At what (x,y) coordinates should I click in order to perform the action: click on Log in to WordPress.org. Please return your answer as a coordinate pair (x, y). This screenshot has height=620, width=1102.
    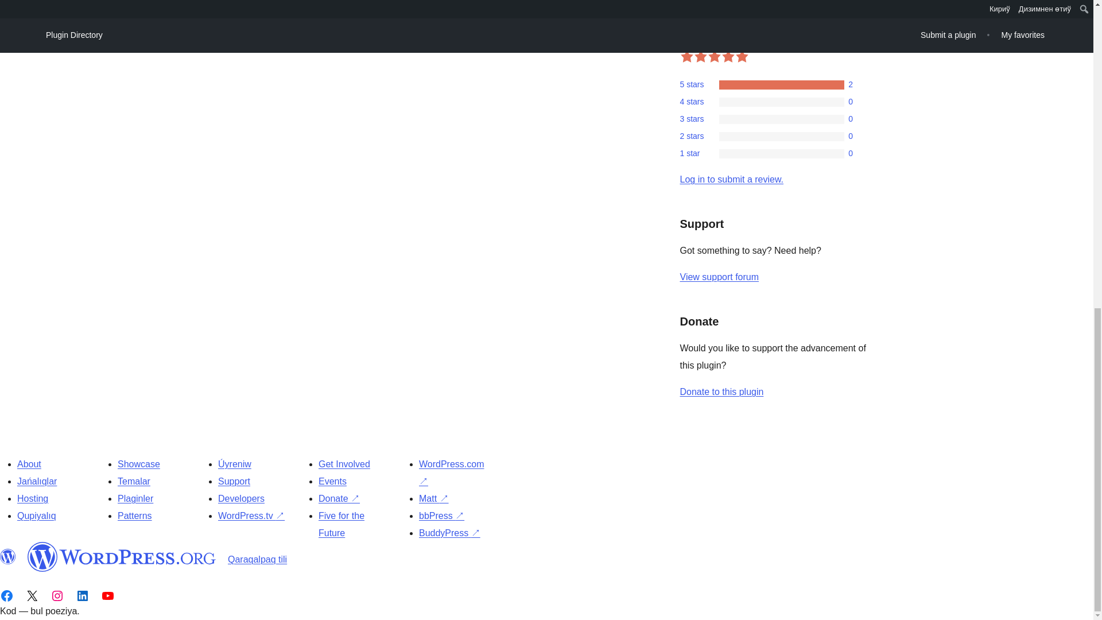
    Looking at the image, I should click on (731, 179).